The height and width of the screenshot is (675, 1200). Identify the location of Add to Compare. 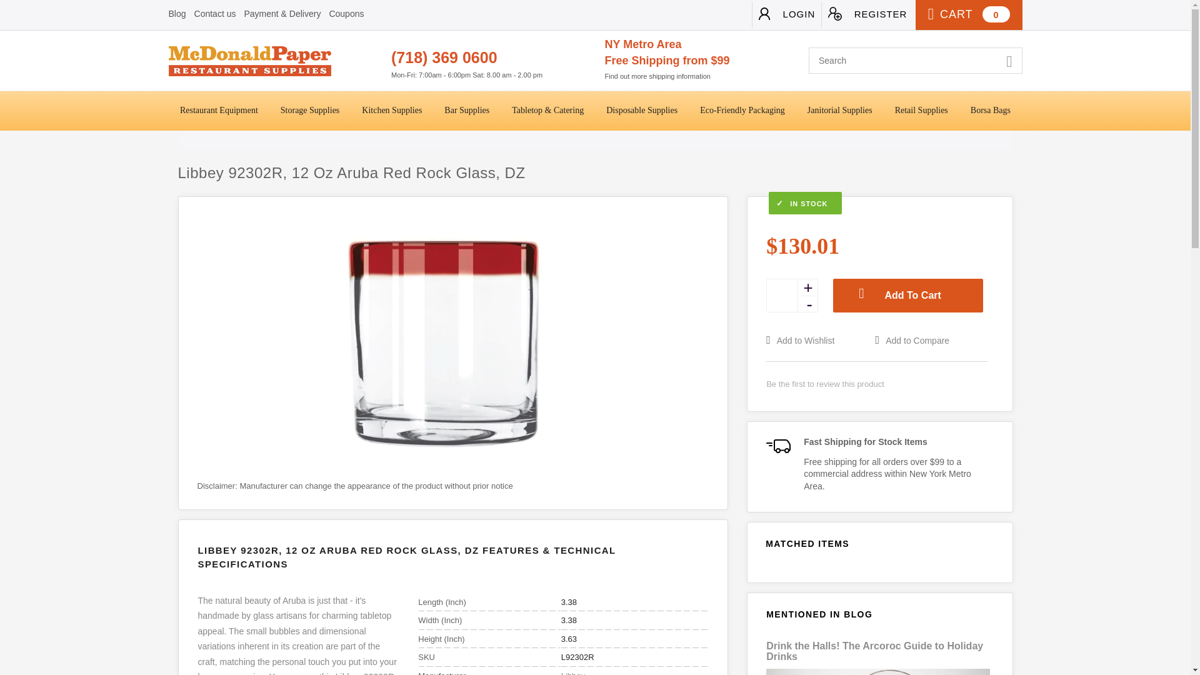
(929, 340).